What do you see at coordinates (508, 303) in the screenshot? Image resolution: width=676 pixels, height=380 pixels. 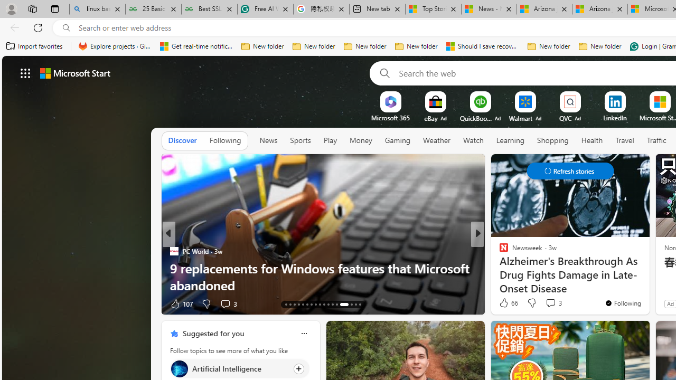 I see `66 Like` at bounding box center [508, 303].